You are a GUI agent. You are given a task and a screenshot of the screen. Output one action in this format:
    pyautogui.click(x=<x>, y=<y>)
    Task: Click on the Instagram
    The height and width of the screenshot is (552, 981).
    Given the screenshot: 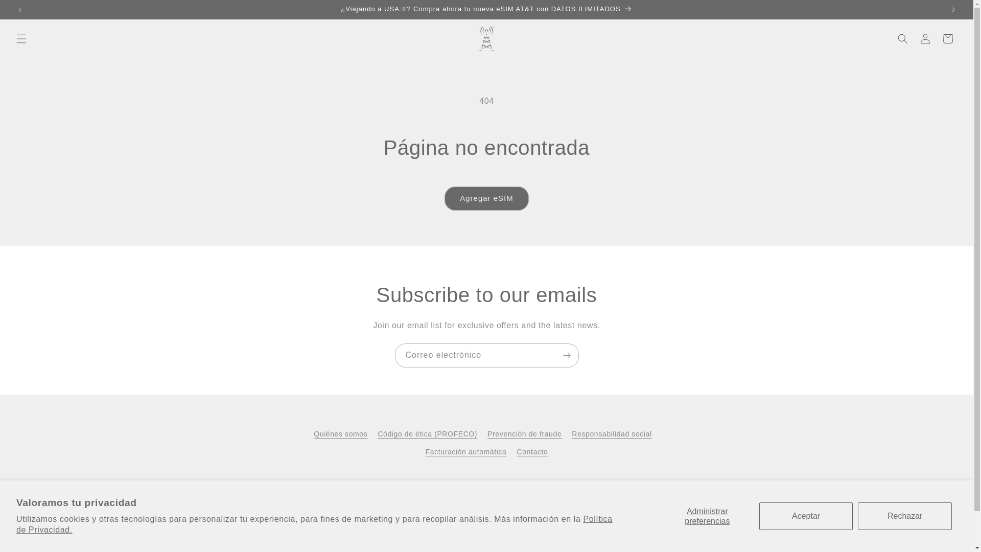 What is the action you would take?
    pyautogui.click(x=475, y=488)
    